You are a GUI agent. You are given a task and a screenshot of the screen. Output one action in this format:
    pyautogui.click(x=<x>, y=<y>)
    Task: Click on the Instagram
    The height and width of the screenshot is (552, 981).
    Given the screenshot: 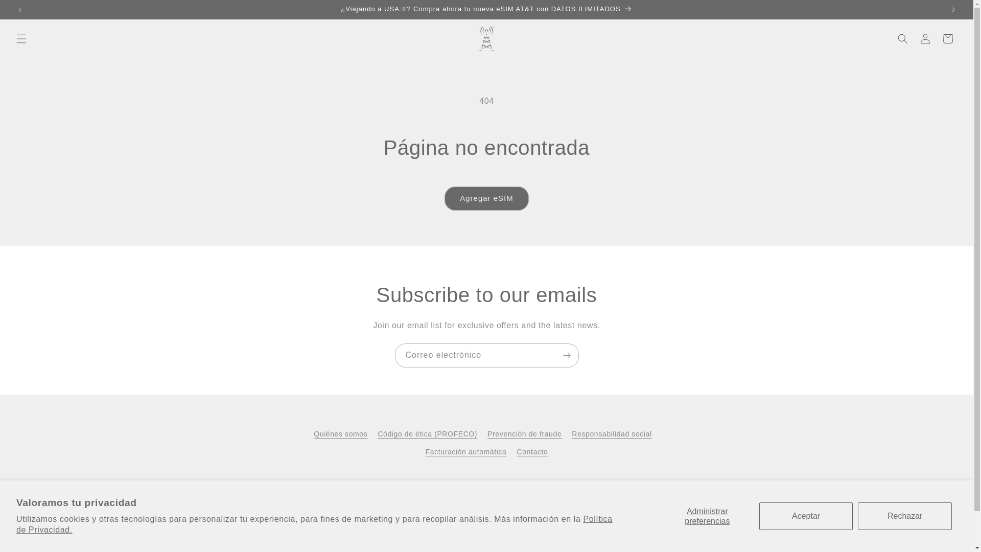 What is the action you would take?
    pyautogui.click(x=475, y=488)
    